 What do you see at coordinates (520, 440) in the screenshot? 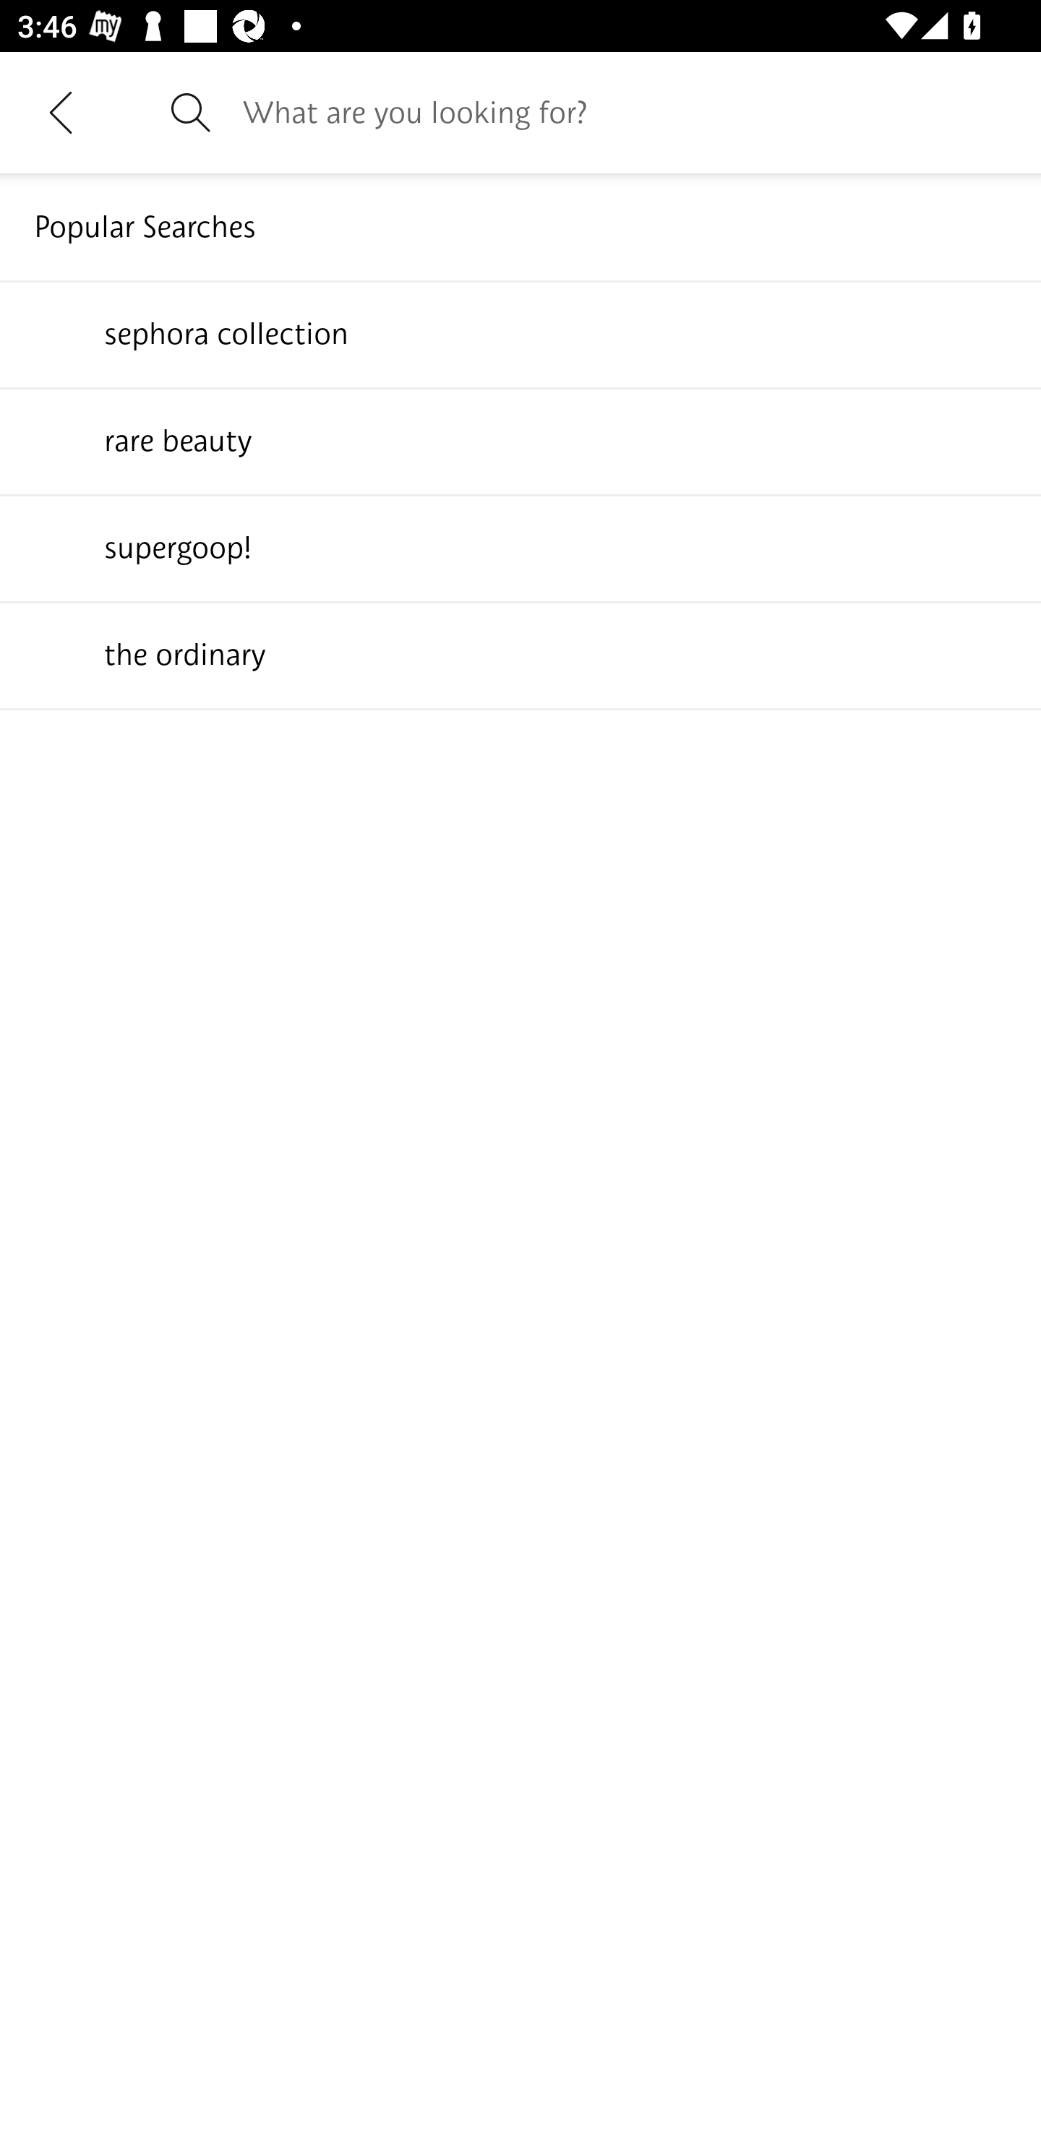
I see `rare beauty` at bounding box center [520, 440].